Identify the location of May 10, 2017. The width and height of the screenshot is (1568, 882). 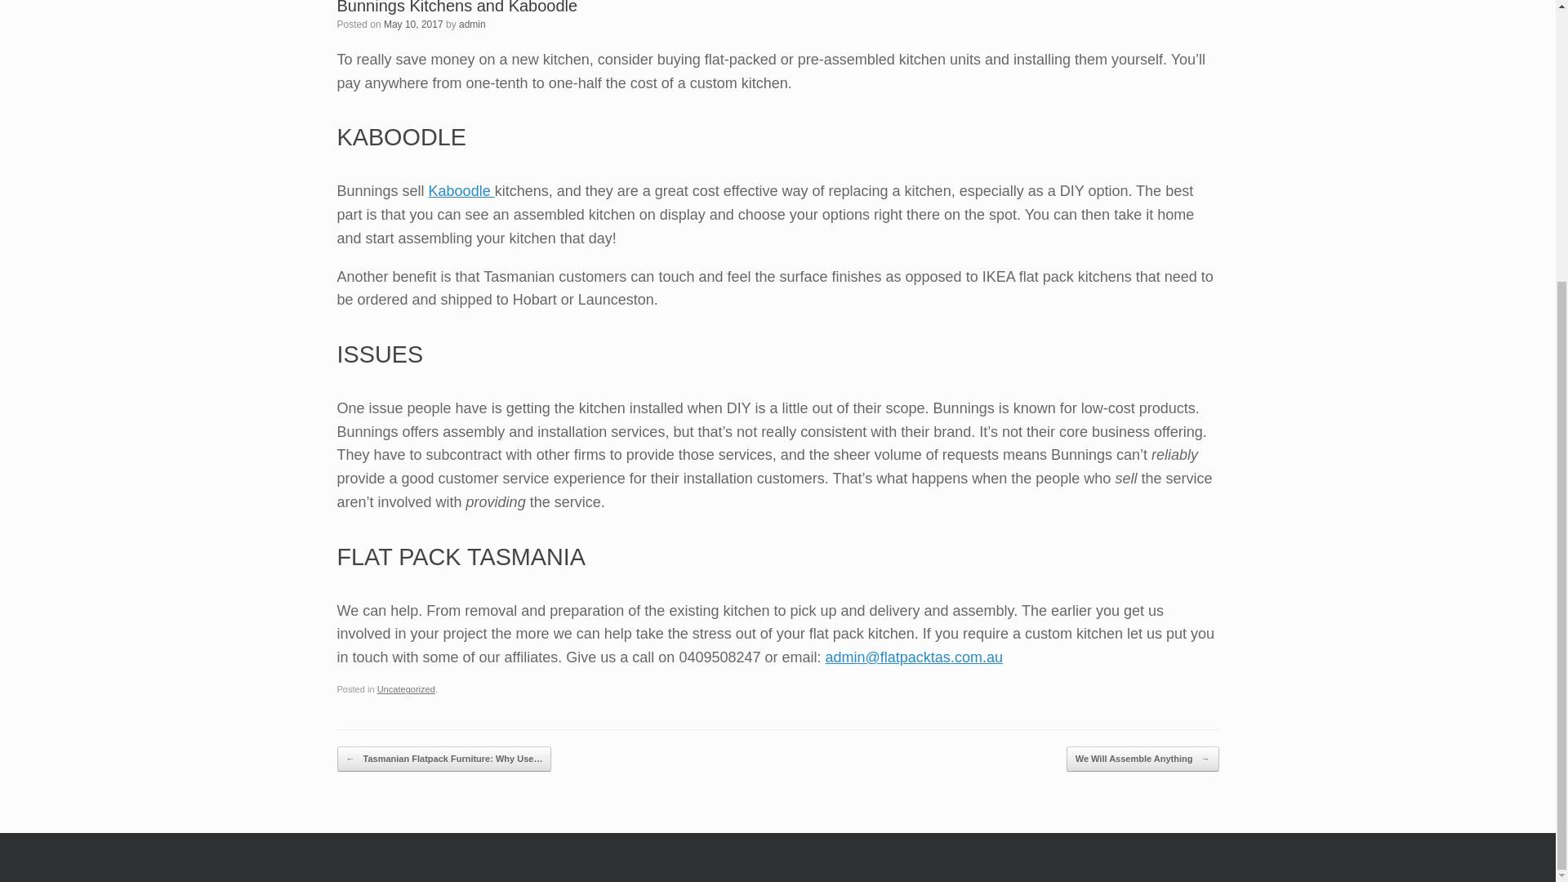
(413, 24).